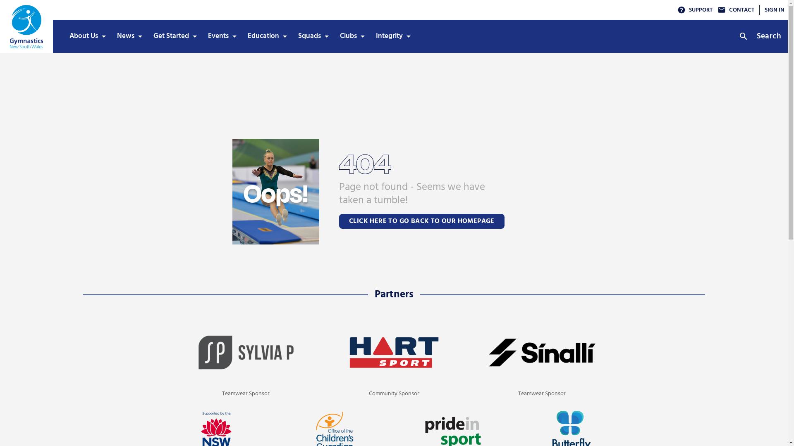 This screenshot has width=794, height=446. What do you see at coordinates (221, 36) in the screenshot?
I see `Events` at bounding box center [221, 36].